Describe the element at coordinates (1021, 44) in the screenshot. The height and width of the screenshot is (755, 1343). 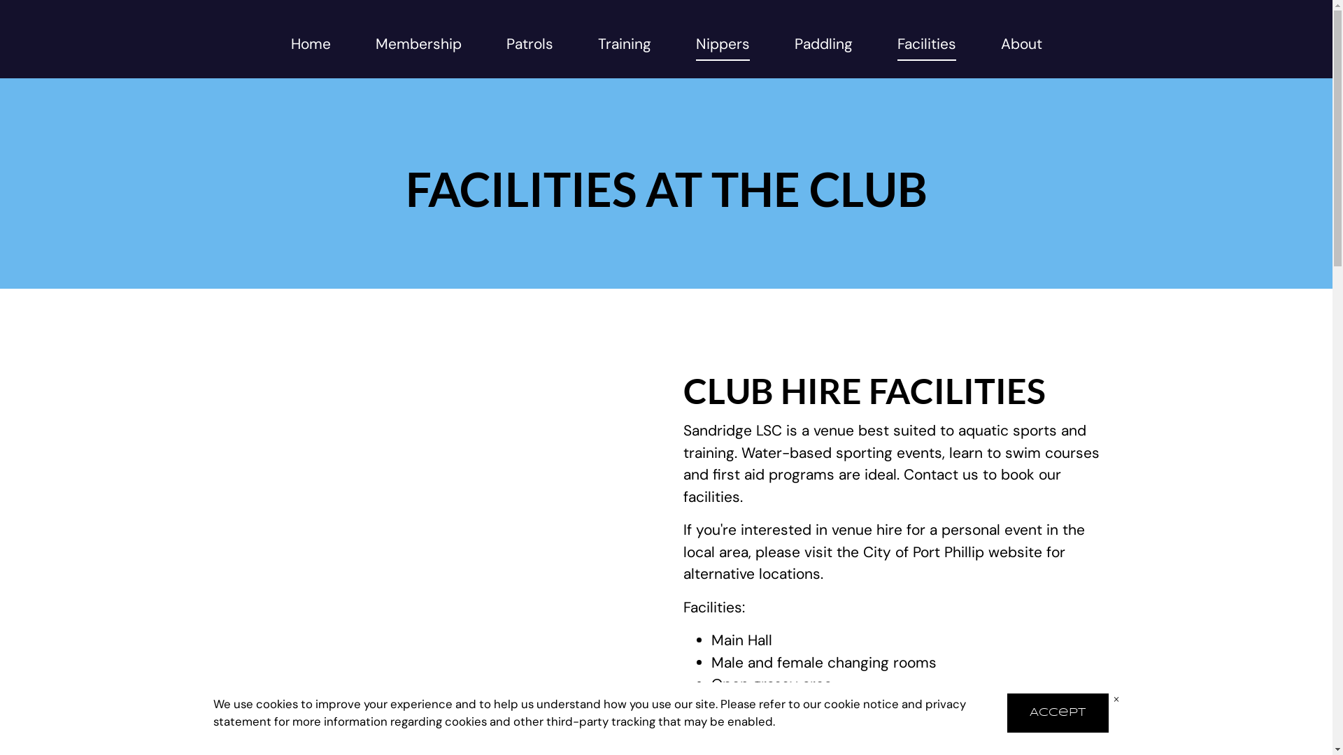
I see `About` at that location.